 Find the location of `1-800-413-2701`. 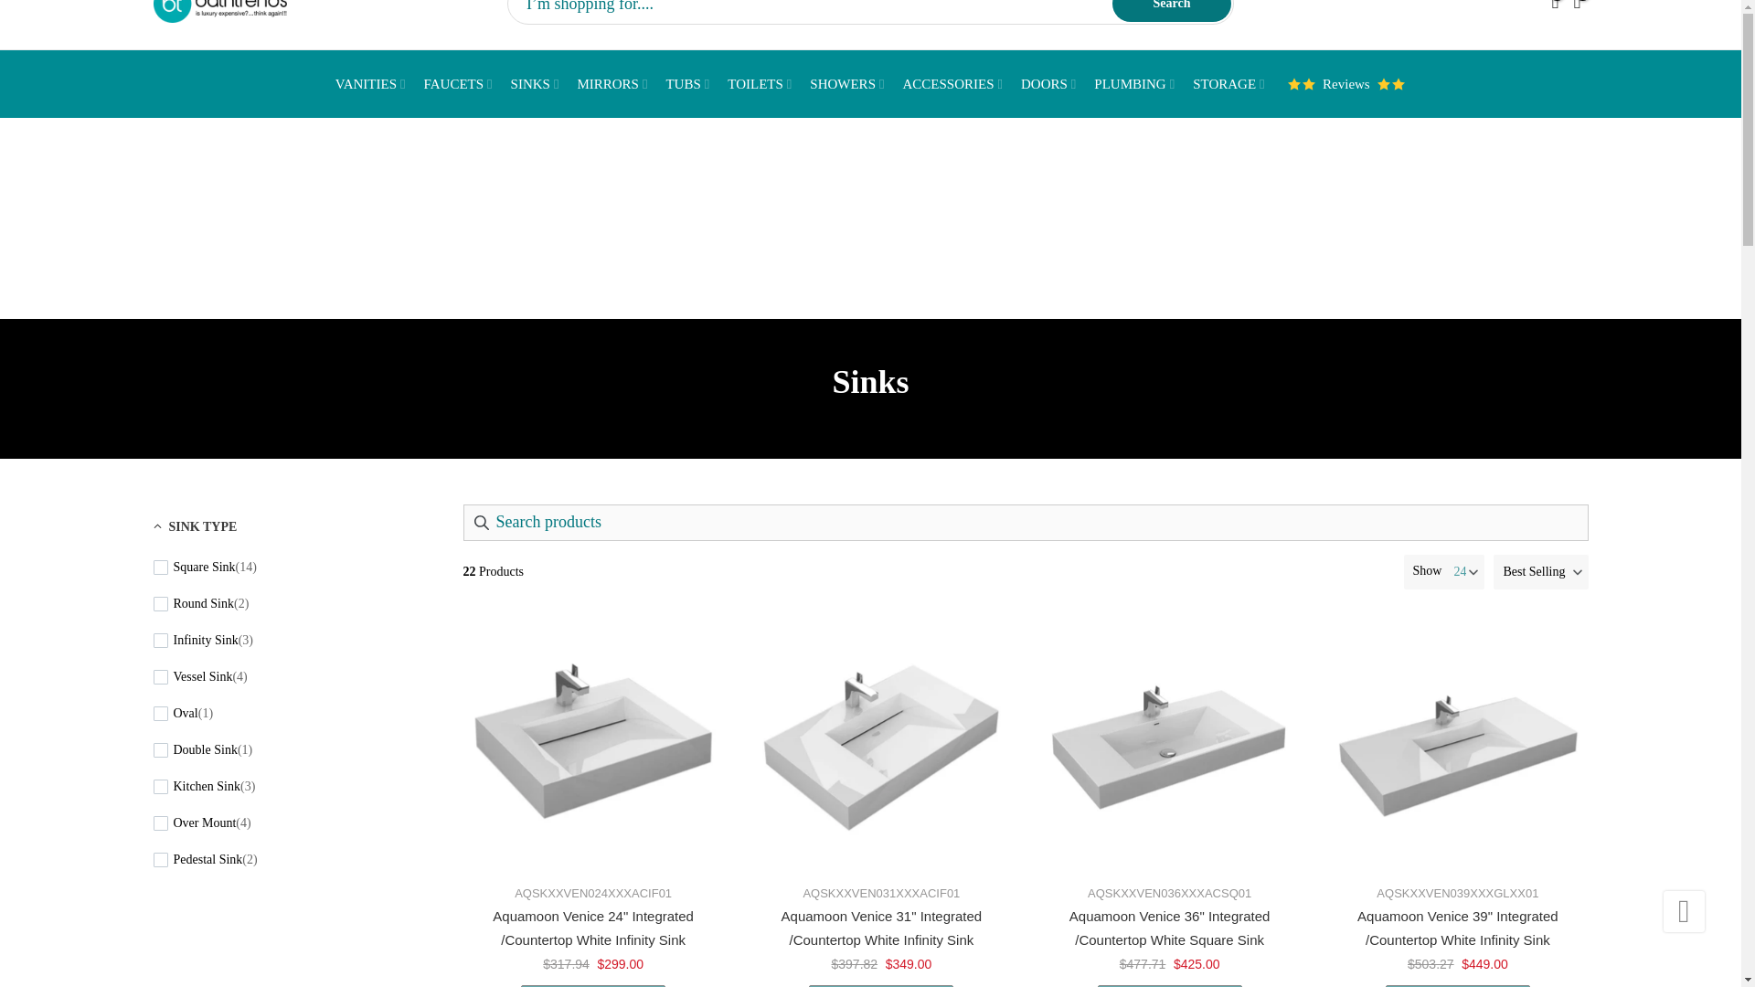

1-800-413-2701 is located at coordinates (928, 93).